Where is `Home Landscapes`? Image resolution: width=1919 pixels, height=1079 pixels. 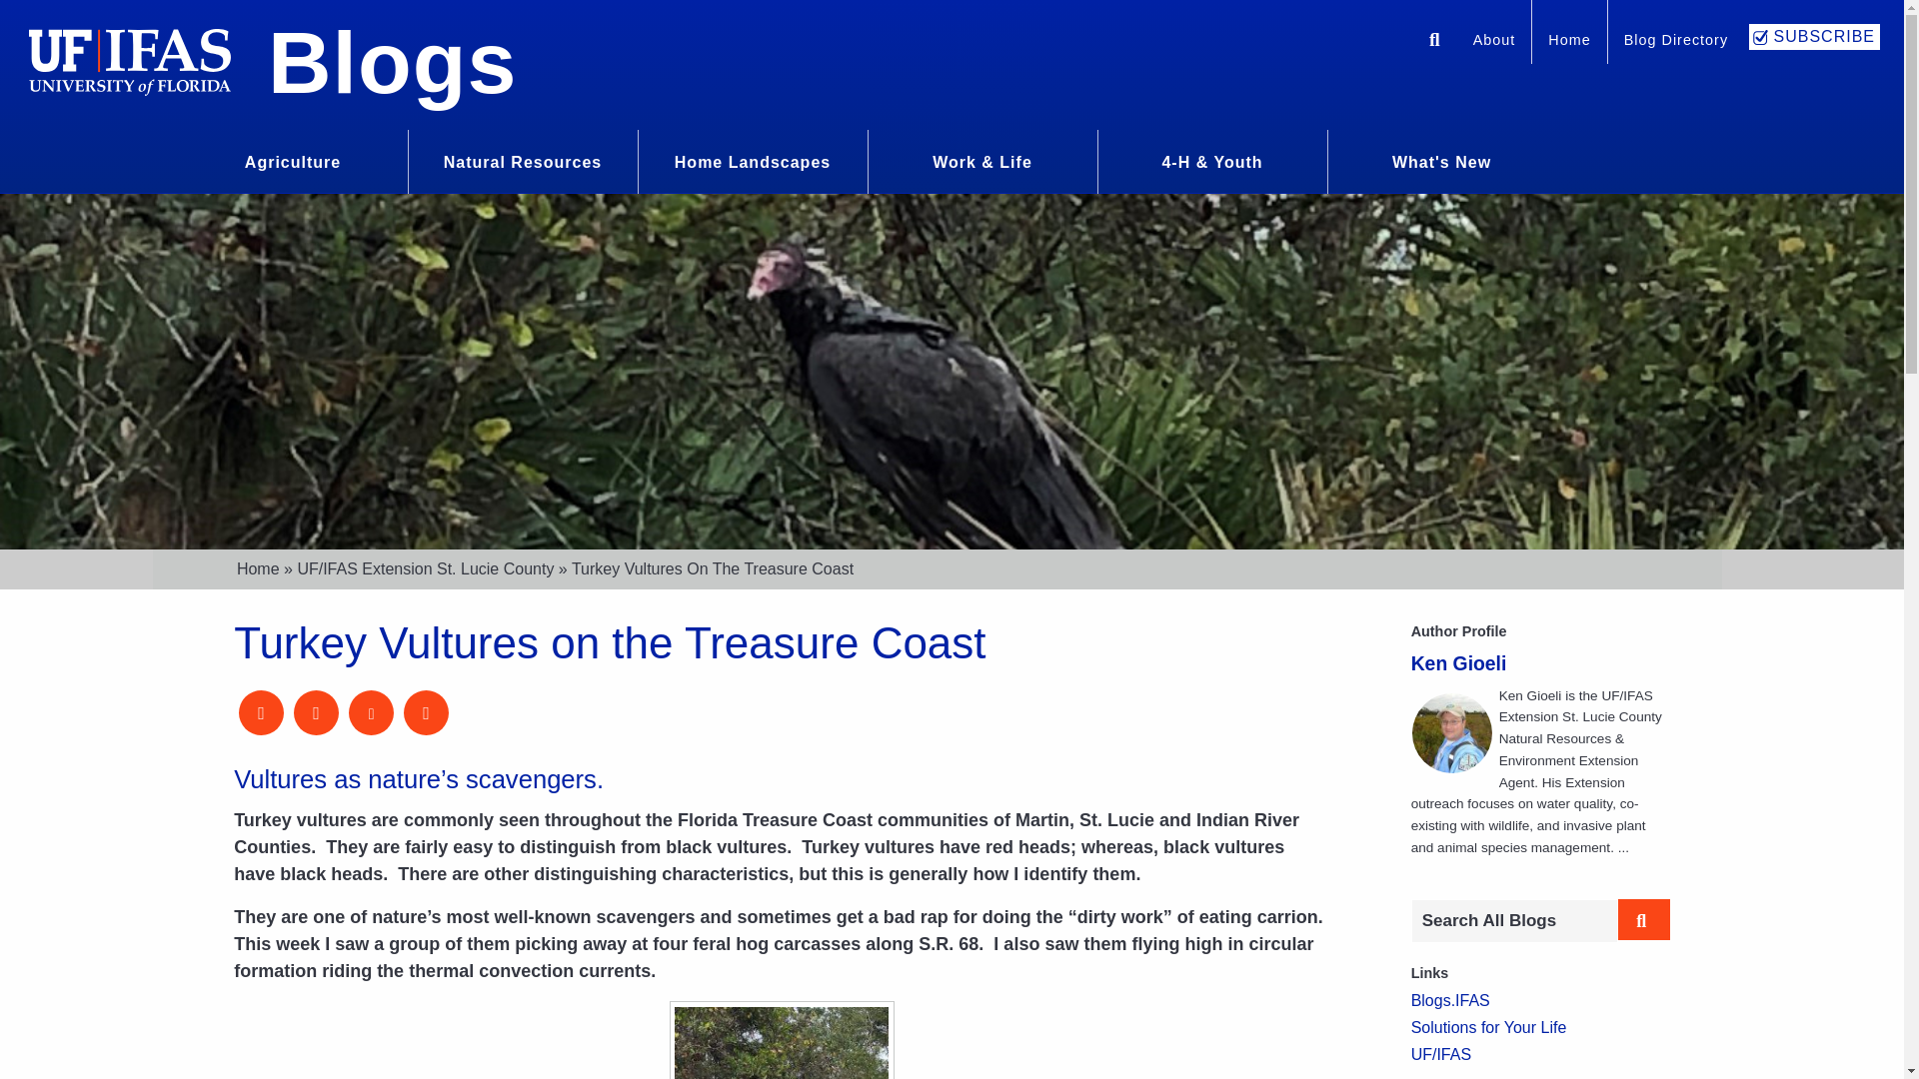 Home Landscapes is located at coordinates (753, 160).